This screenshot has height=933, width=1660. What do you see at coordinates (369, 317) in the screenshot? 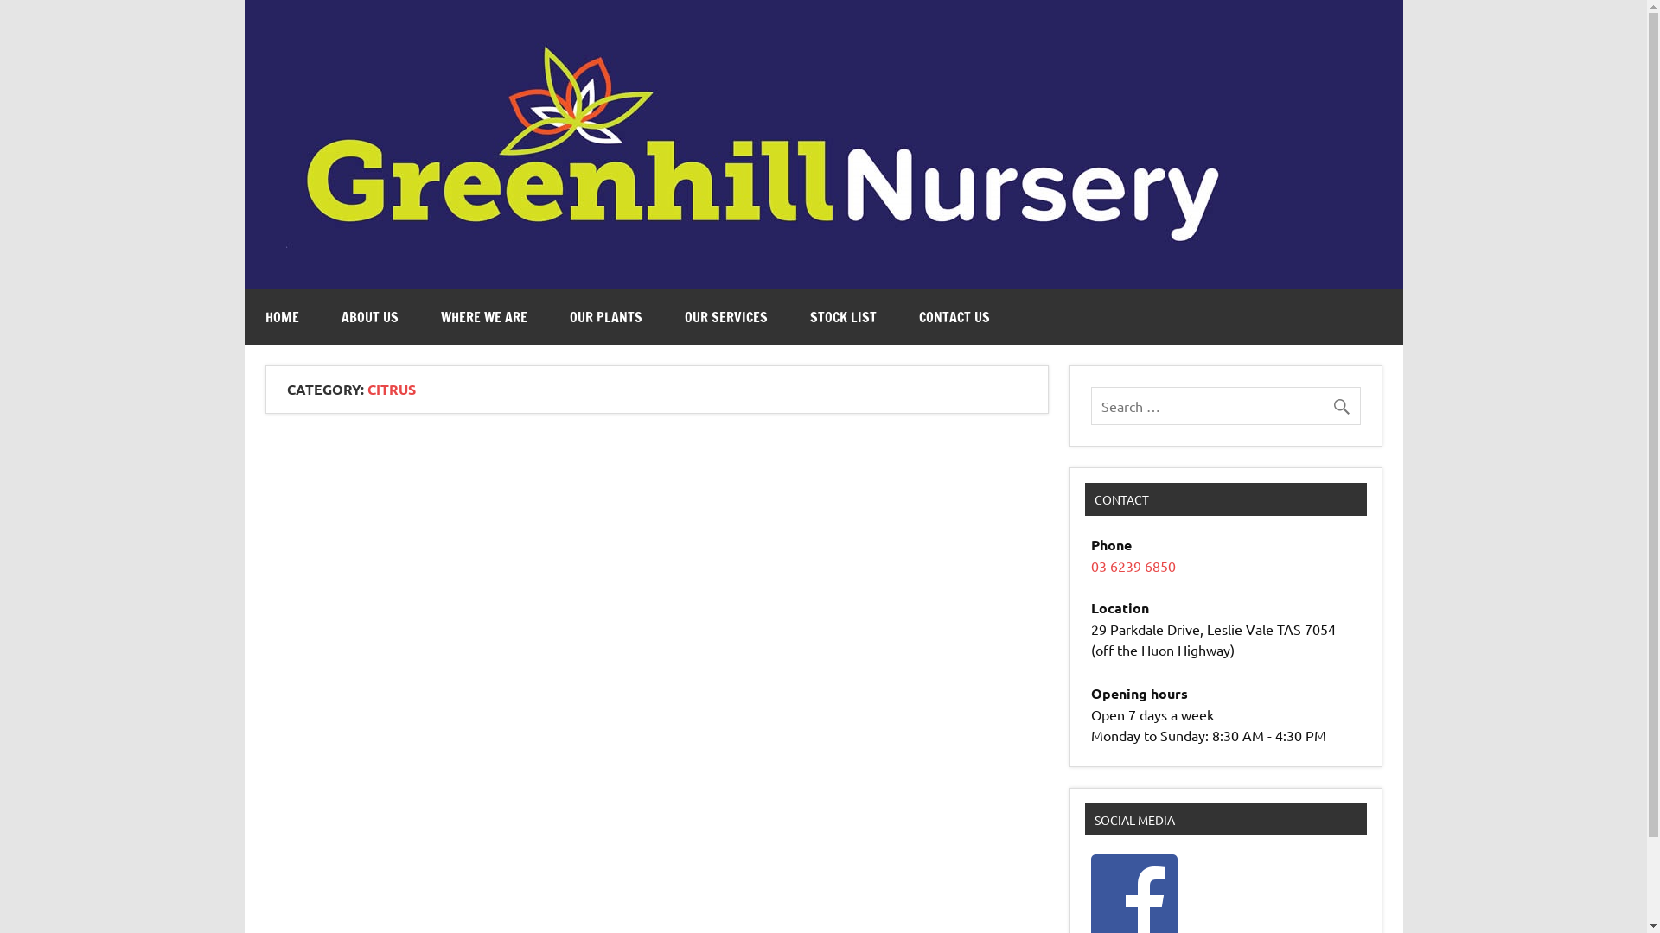
I see `ABOUT US` at bounding box center [369, 317].